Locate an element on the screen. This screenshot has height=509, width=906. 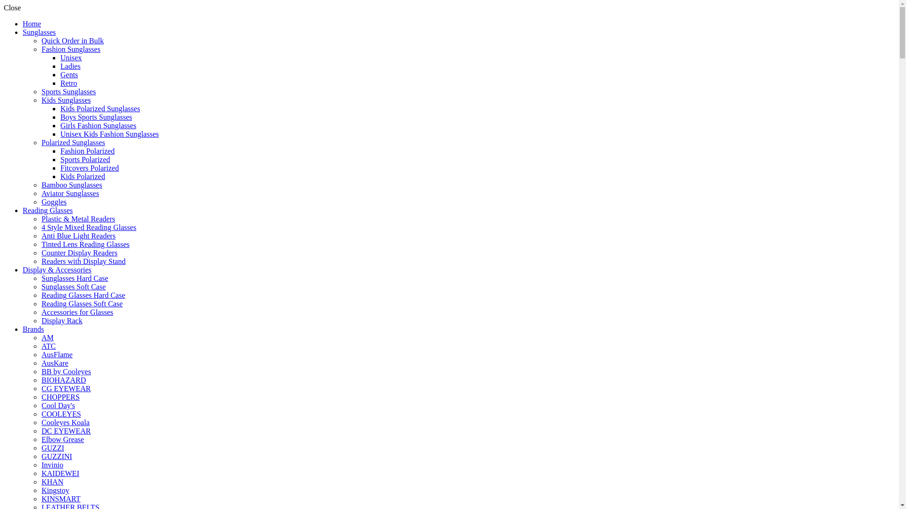
Unisex Kids Fashion Sunglasses is located at coordinates (109, 134).